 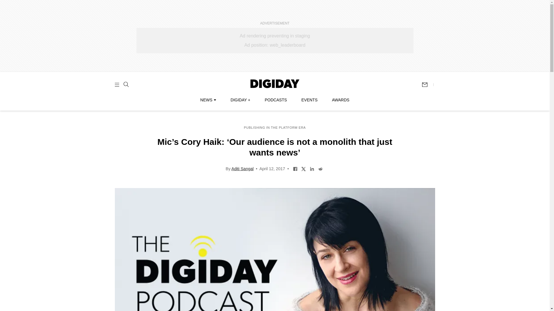 I want to click on Share on LinkedIn, so click(x=312, y=168).